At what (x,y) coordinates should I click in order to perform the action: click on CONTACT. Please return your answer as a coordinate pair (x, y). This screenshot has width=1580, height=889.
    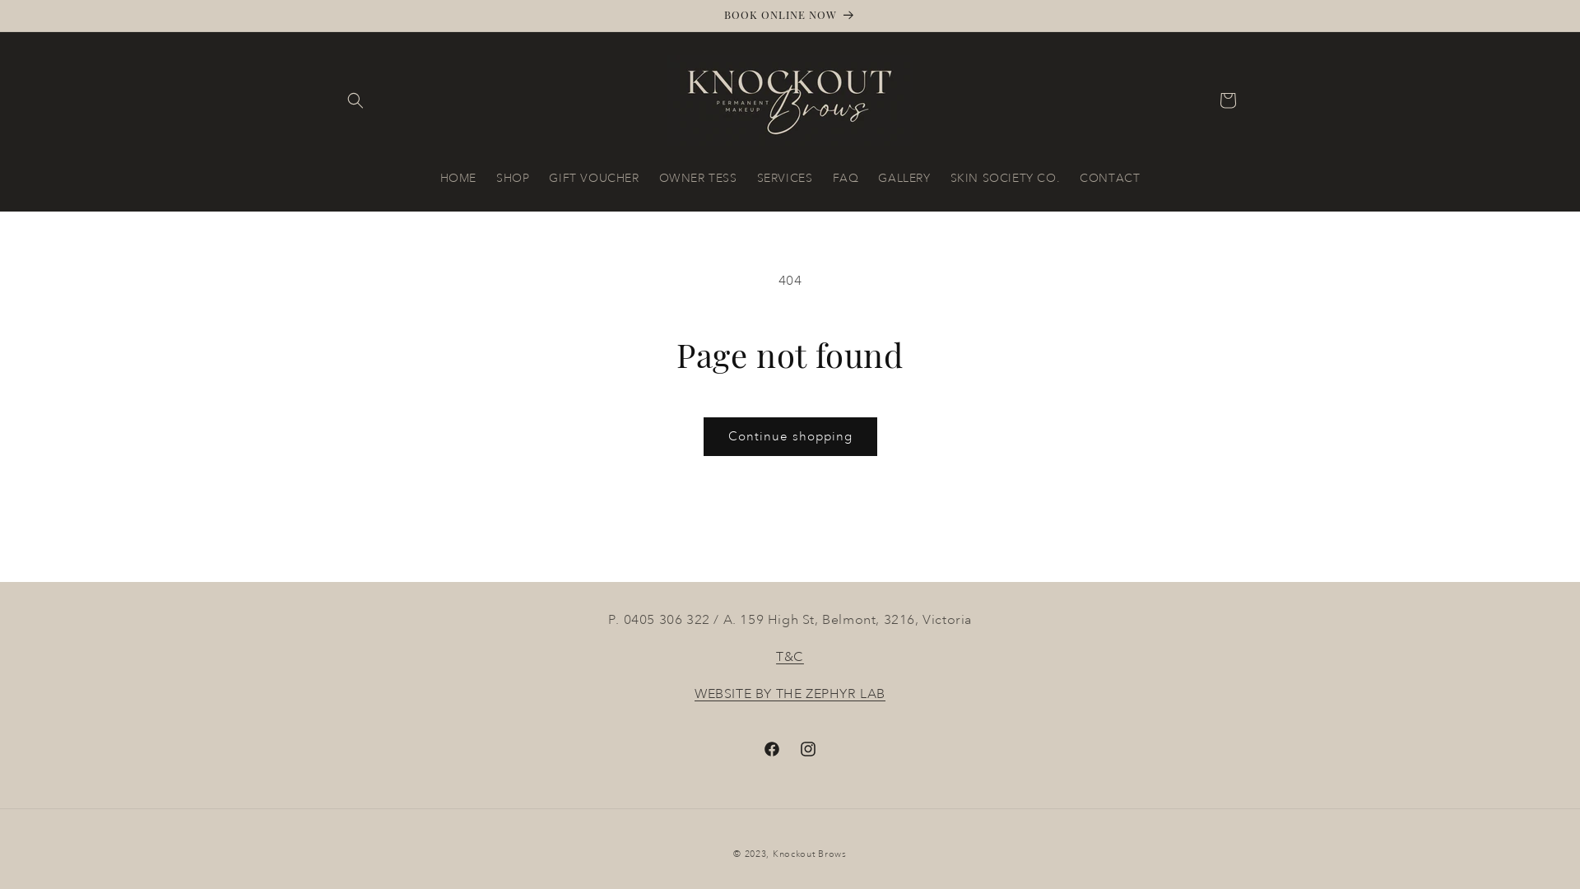
    Looking at the image, I should click on (1109, 177).